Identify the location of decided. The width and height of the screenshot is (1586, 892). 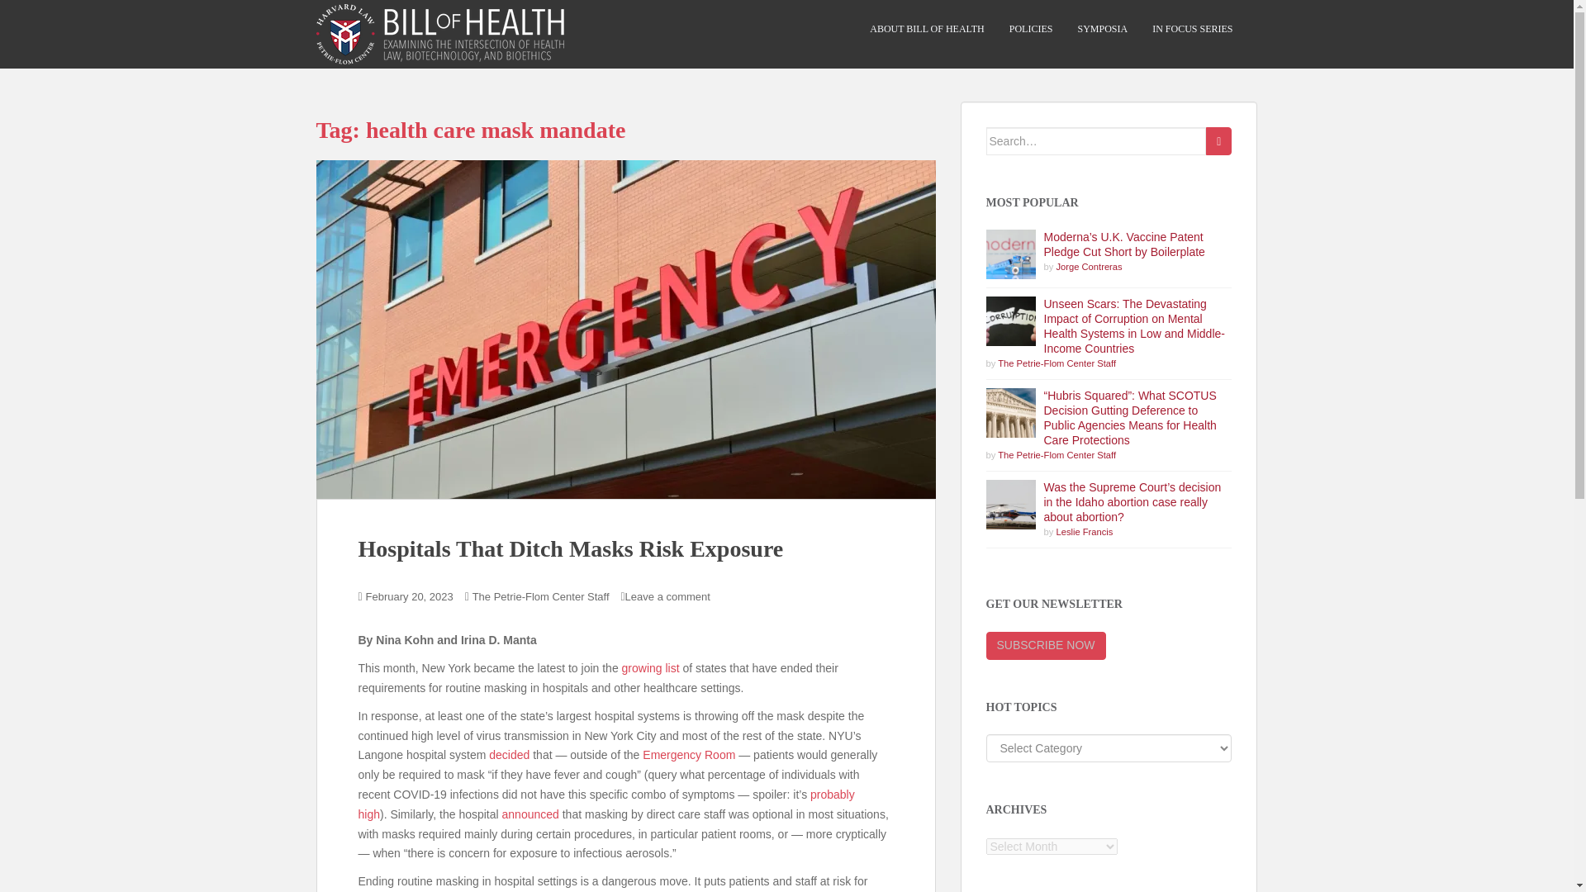
(509, 755).